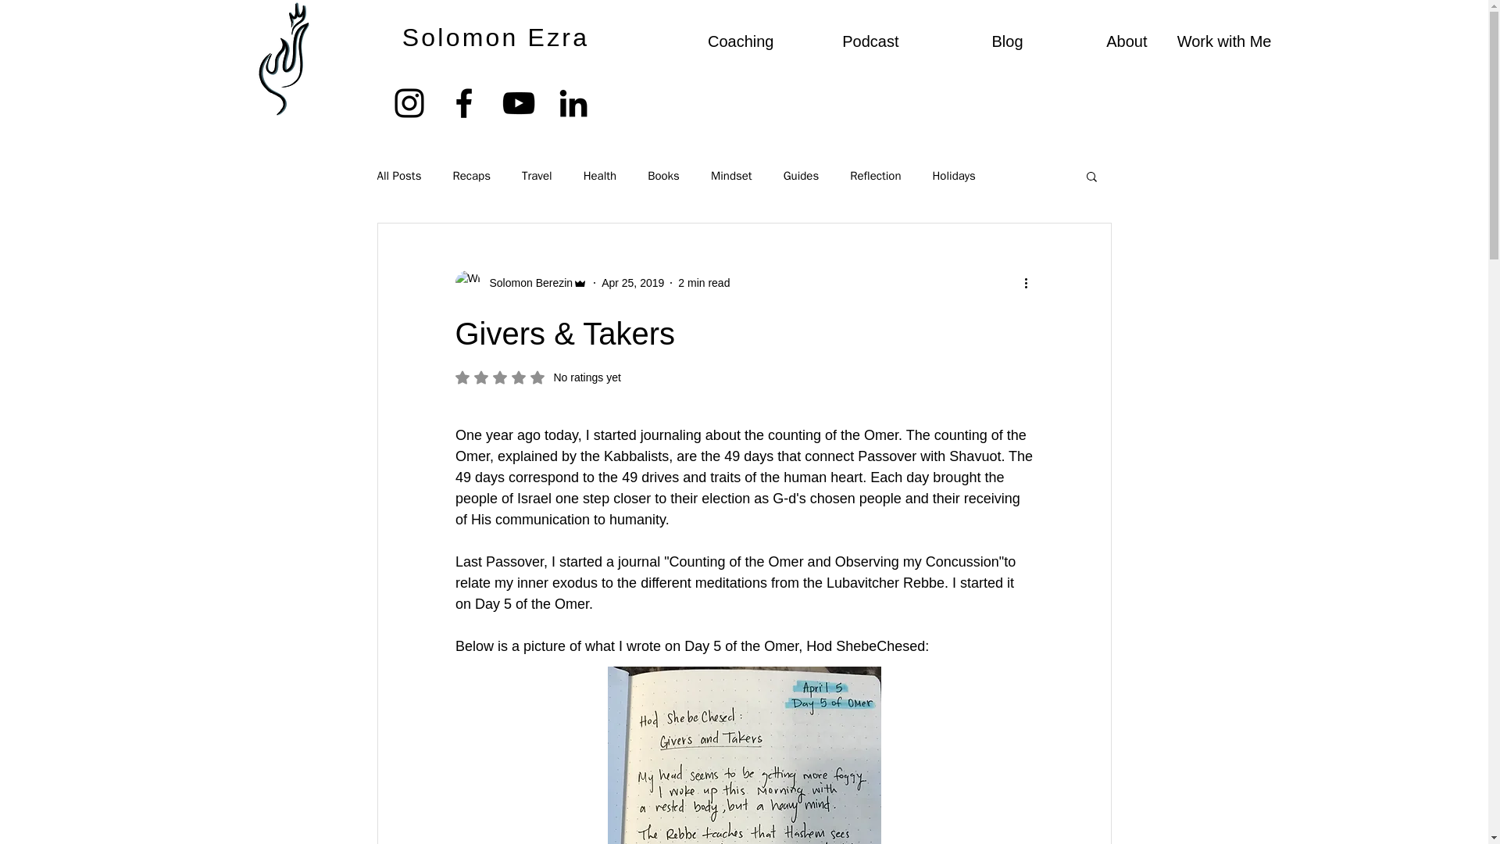  Describe the element at coordinates (1096, 41) in the screenshot. I see `About` at that location.